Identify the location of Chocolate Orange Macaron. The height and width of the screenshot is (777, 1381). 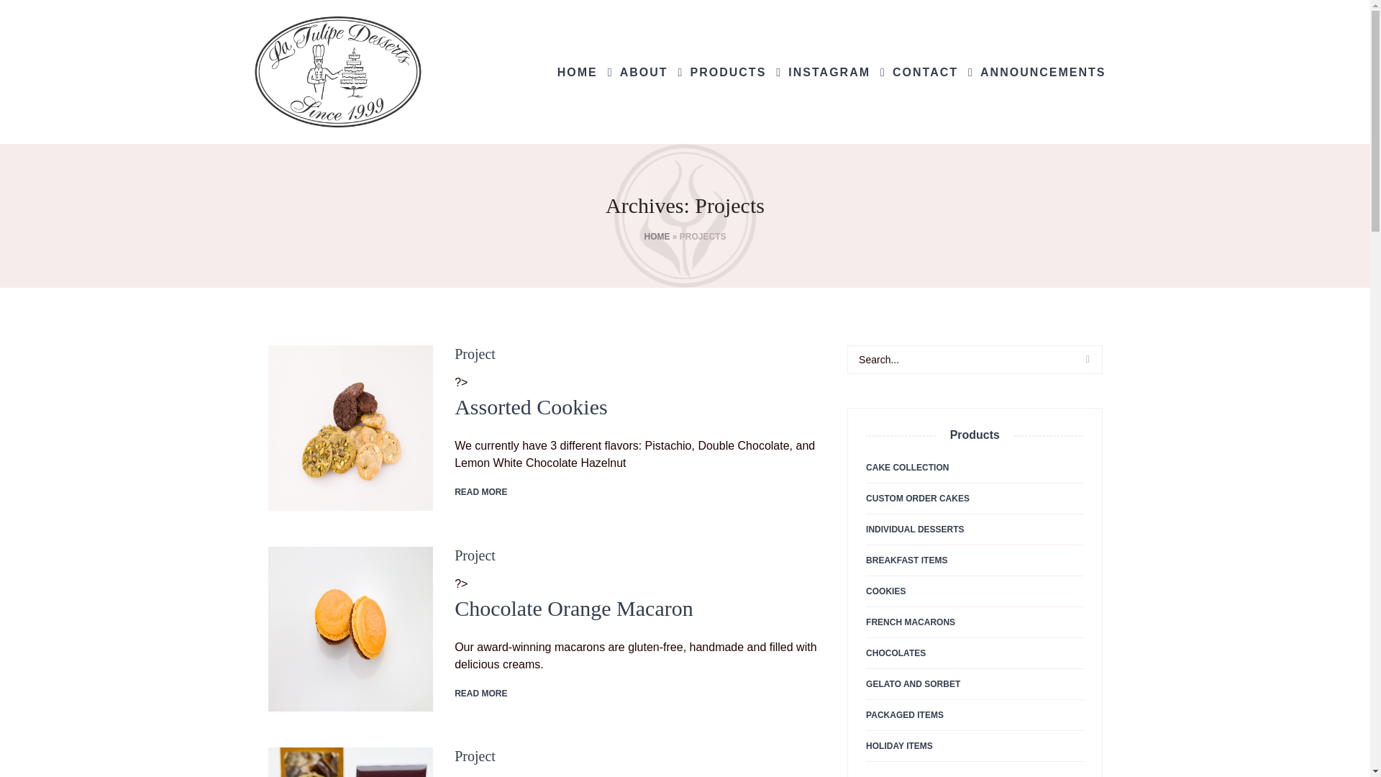
(350, 630).